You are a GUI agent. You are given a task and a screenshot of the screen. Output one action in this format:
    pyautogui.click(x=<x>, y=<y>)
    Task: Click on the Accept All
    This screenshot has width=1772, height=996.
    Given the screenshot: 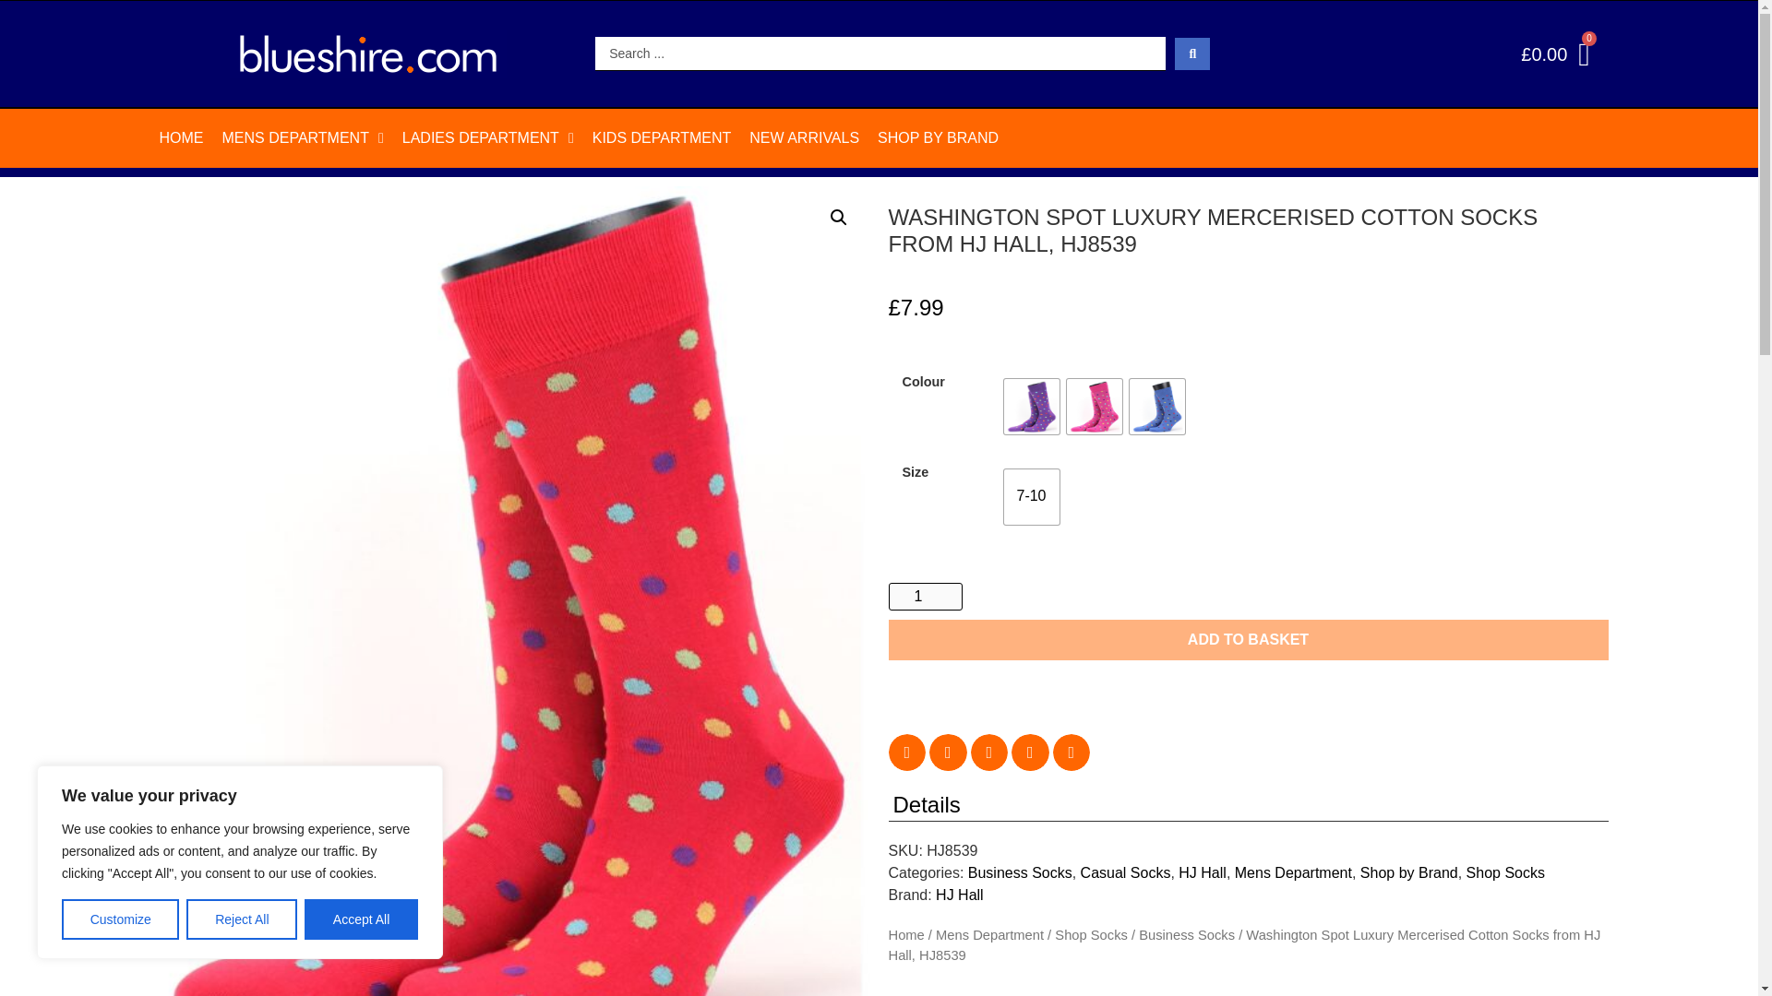 What is the action you would take?
    pyautogui.click(x=362, y=919)
    